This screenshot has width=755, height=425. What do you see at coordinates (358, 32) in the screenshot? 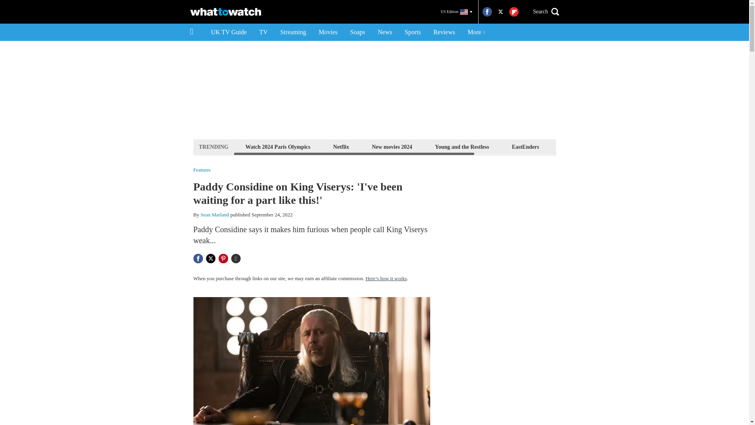
I see `Soaps` at bounding box center [358, 32].